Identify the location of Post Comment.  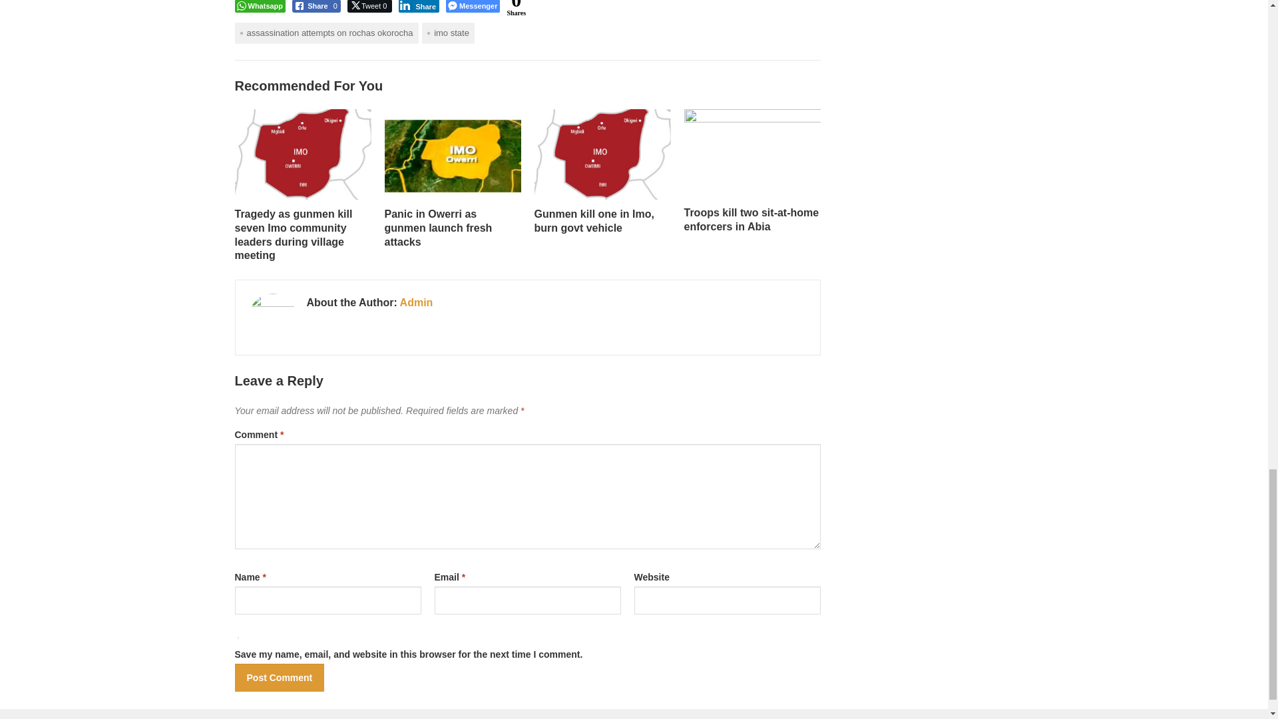
(279, 677).